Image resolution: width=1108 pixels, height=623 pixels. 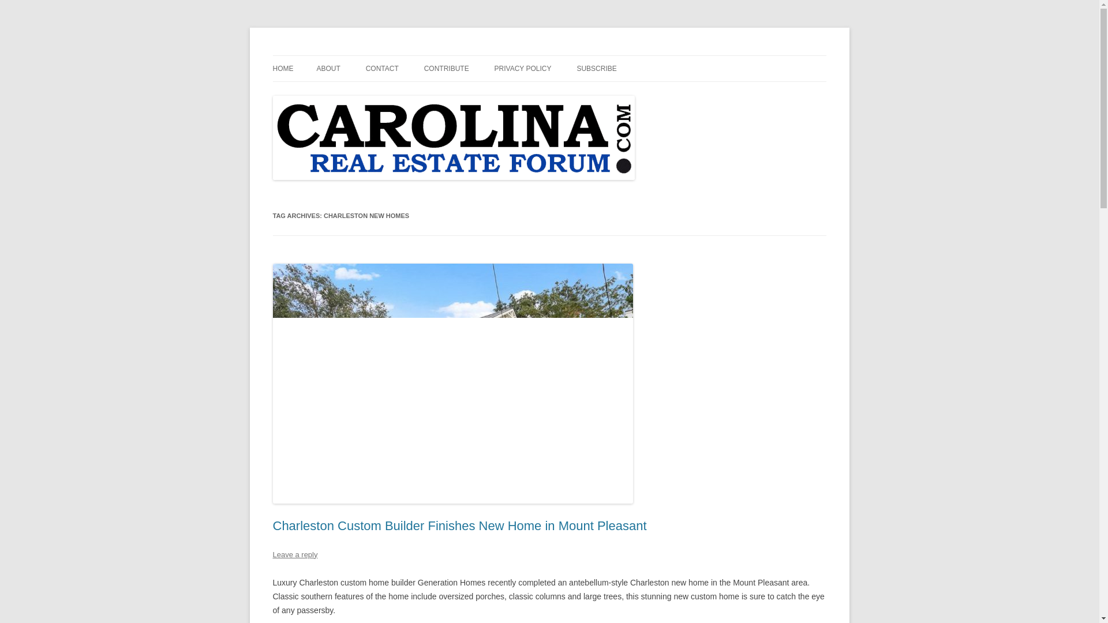 I want to click on PRIVACY POLICY, so click(x=523, y=69).